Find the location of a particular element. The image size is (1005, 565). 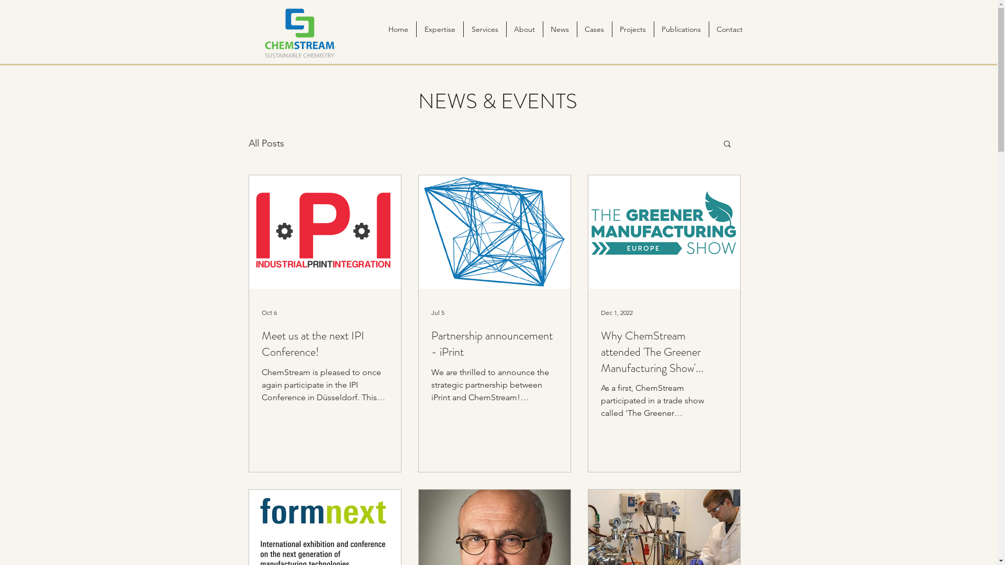

About is located at coordinates (524, 29).